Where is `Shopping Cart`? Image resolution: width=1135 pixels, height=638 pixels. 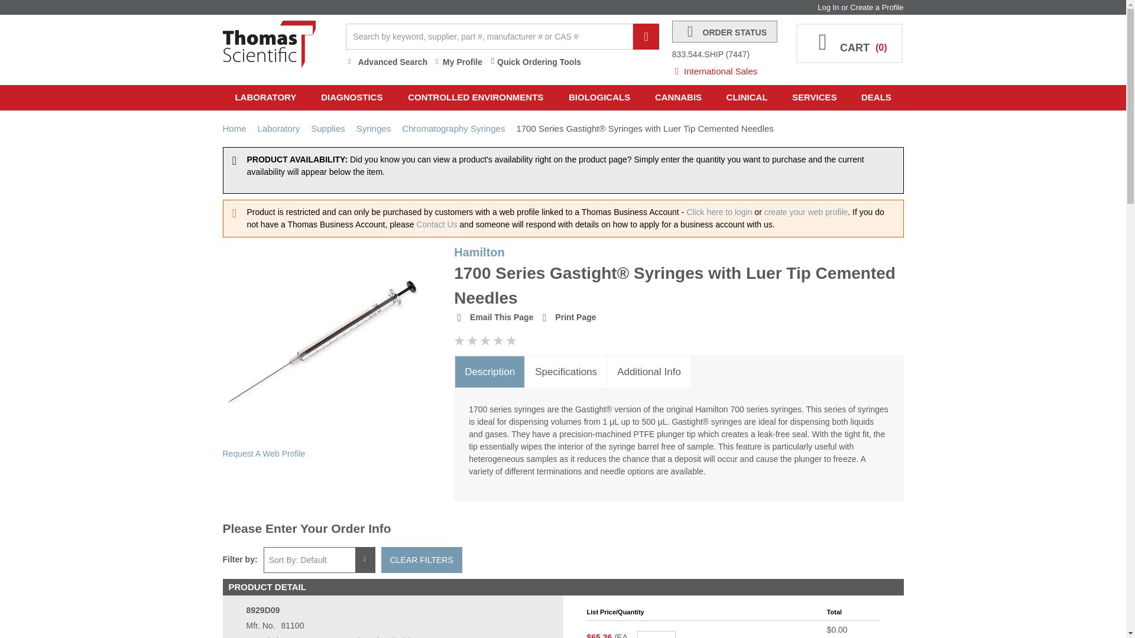
Shopping Cart is located at coordinates (849, 43).